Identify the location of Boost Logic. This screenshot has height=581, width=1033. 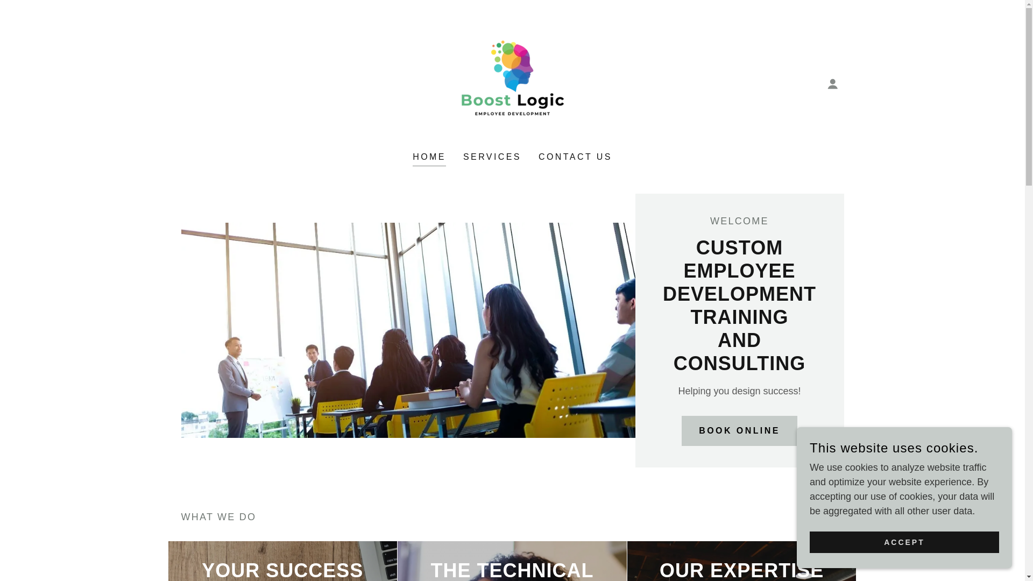
(512, 83).